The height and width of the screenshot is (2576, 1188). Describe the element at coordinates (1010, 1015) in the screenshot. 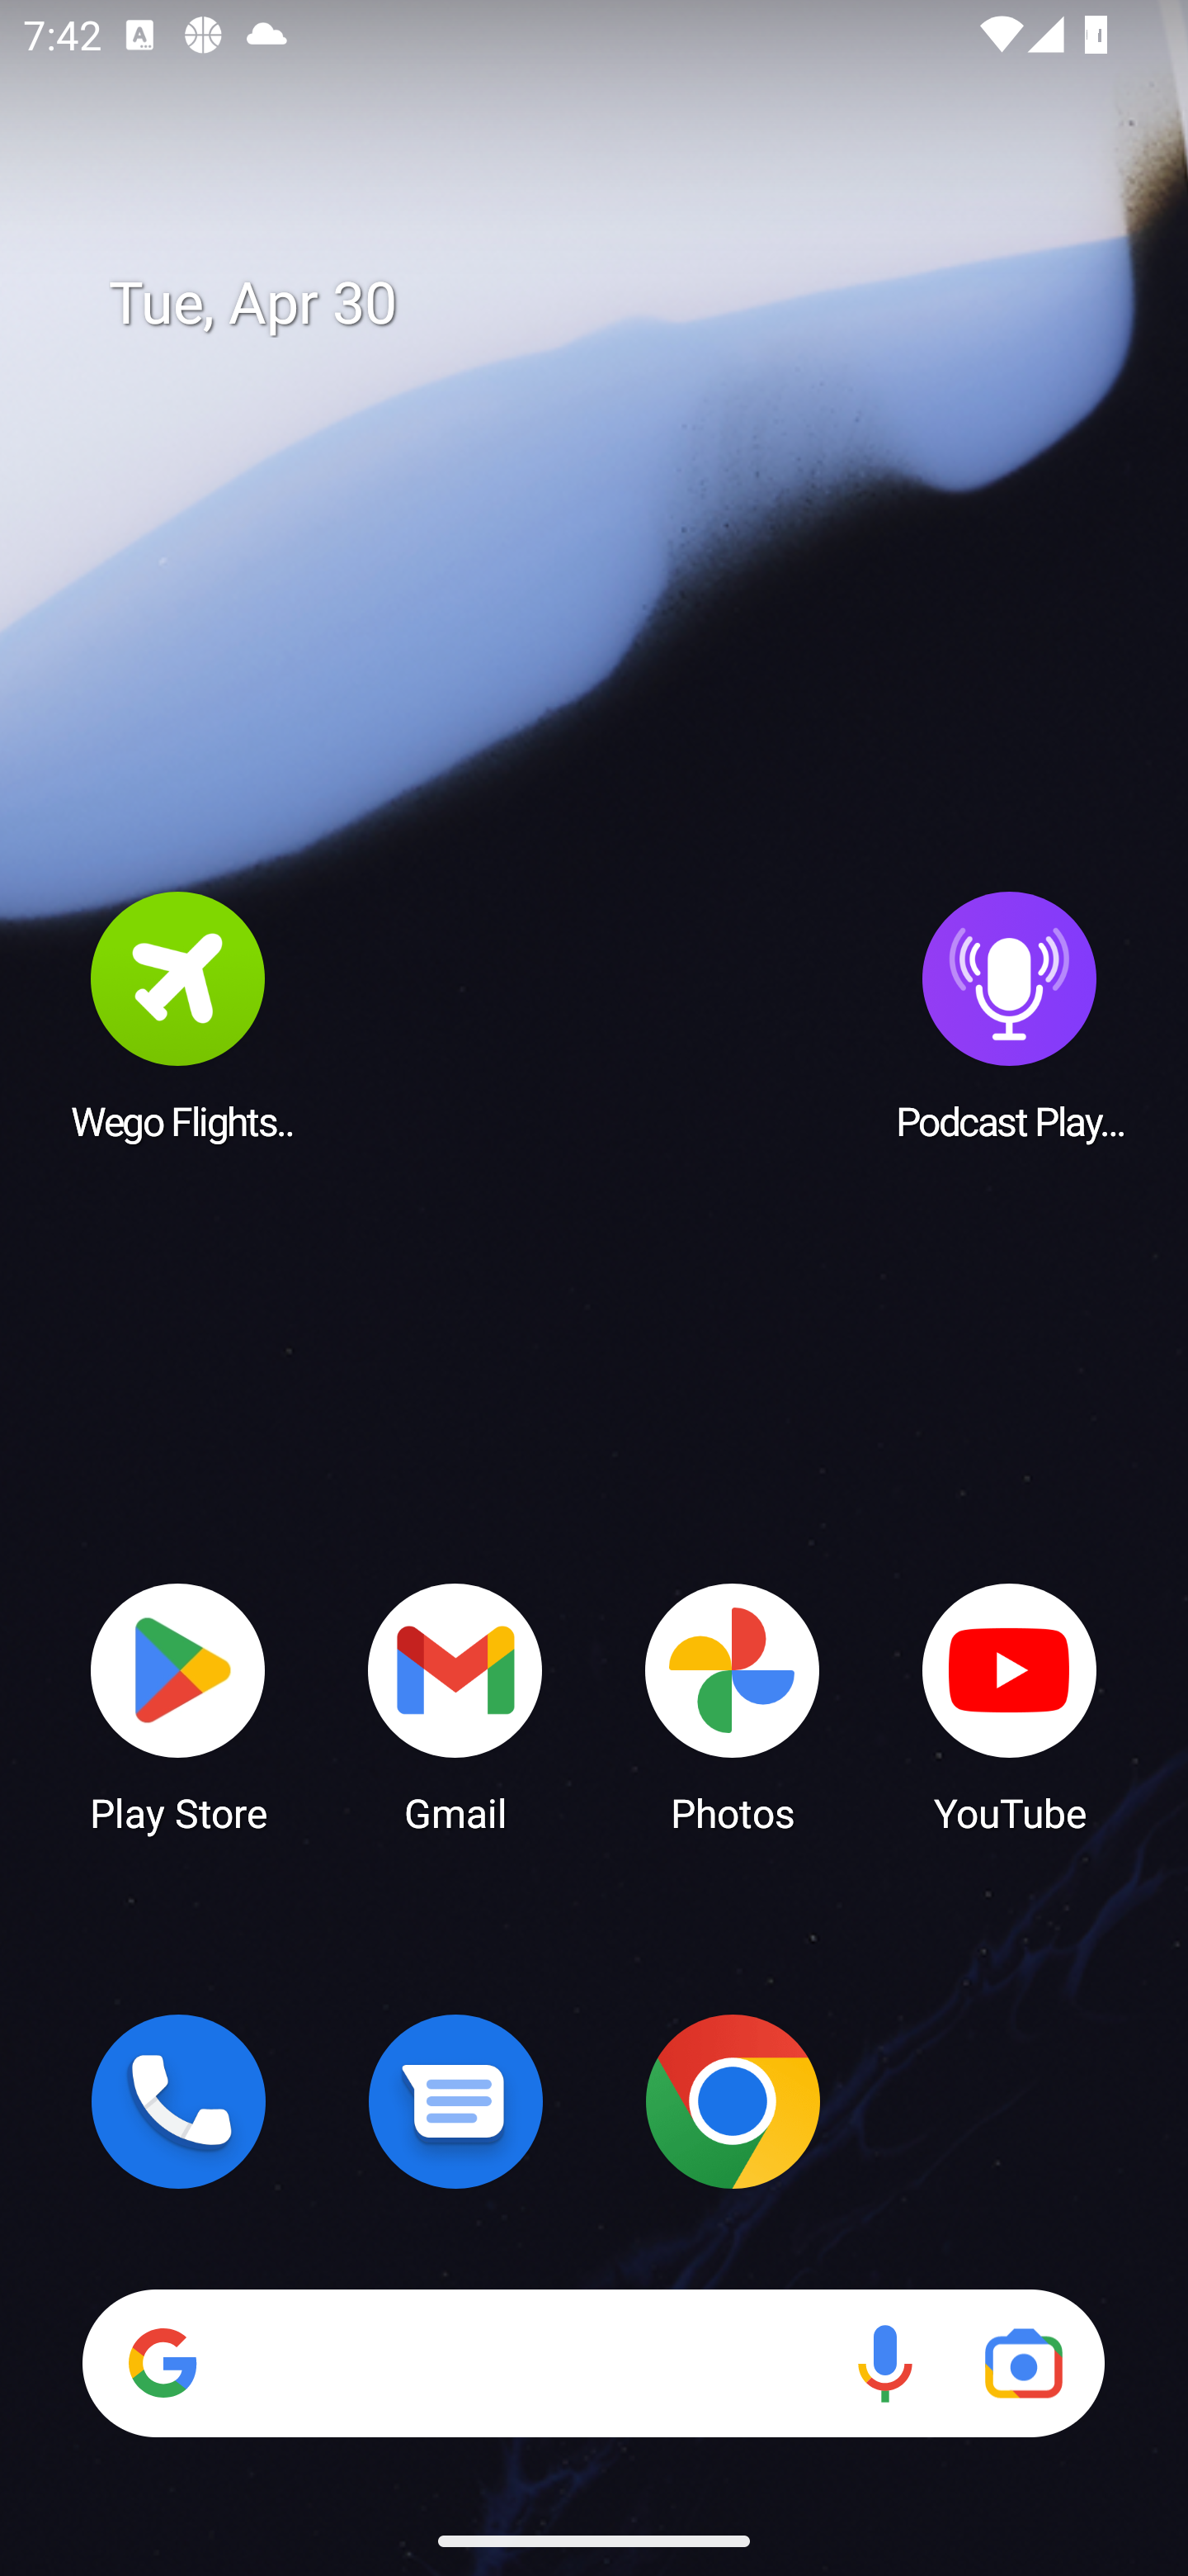

I see `Podcast Player` at that location.